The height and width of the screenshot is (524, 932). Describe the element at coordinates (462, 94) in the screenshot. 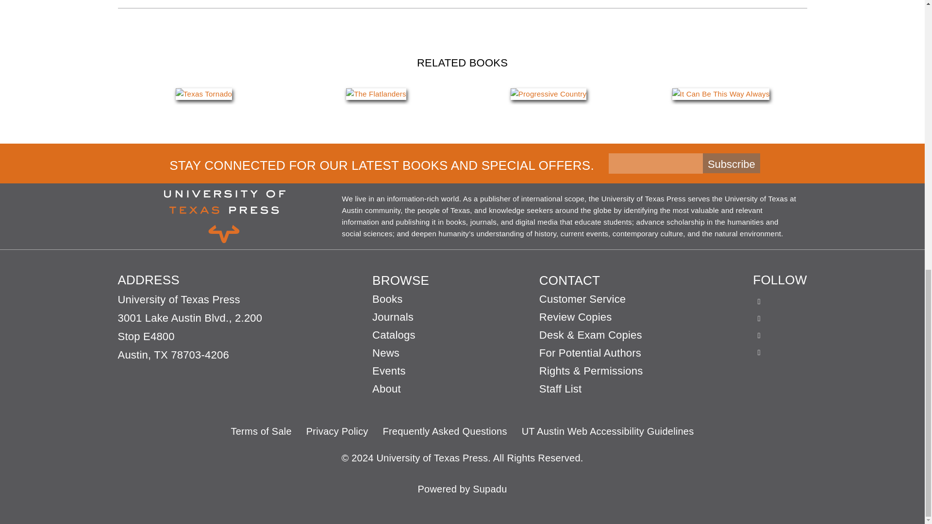

I see `isbn-carousel` at that location.